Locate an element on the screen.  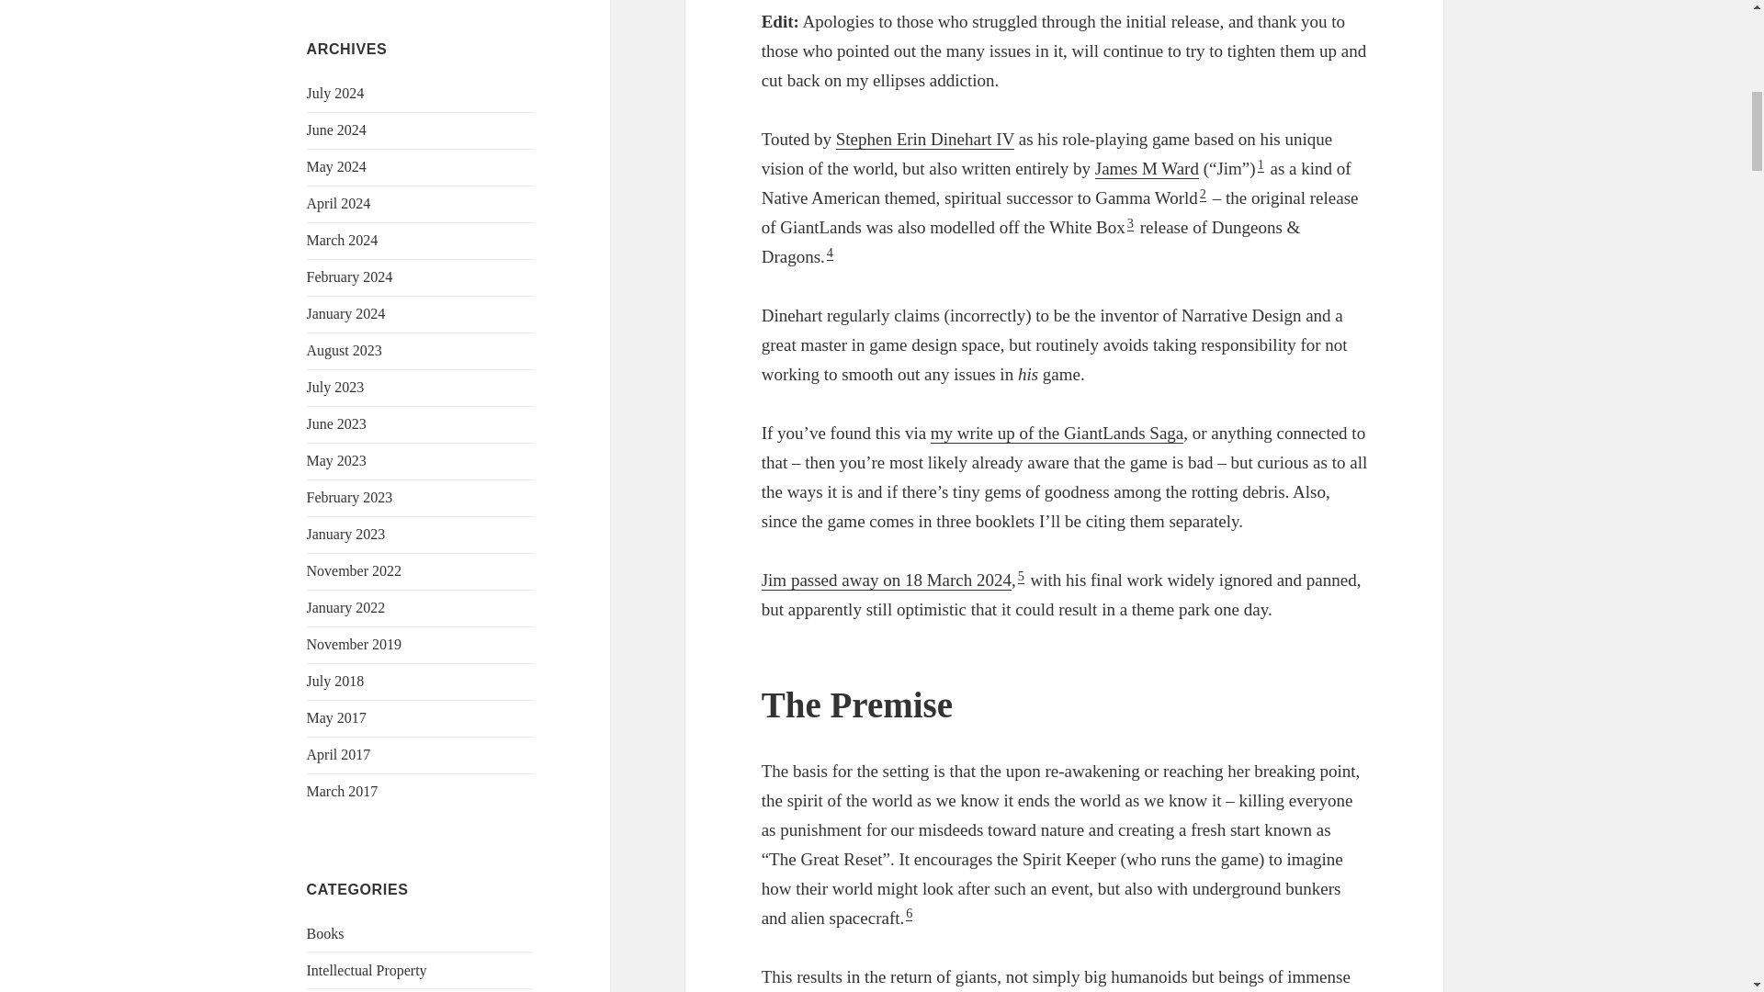
March 2024 is located at coordinates (343, 240).